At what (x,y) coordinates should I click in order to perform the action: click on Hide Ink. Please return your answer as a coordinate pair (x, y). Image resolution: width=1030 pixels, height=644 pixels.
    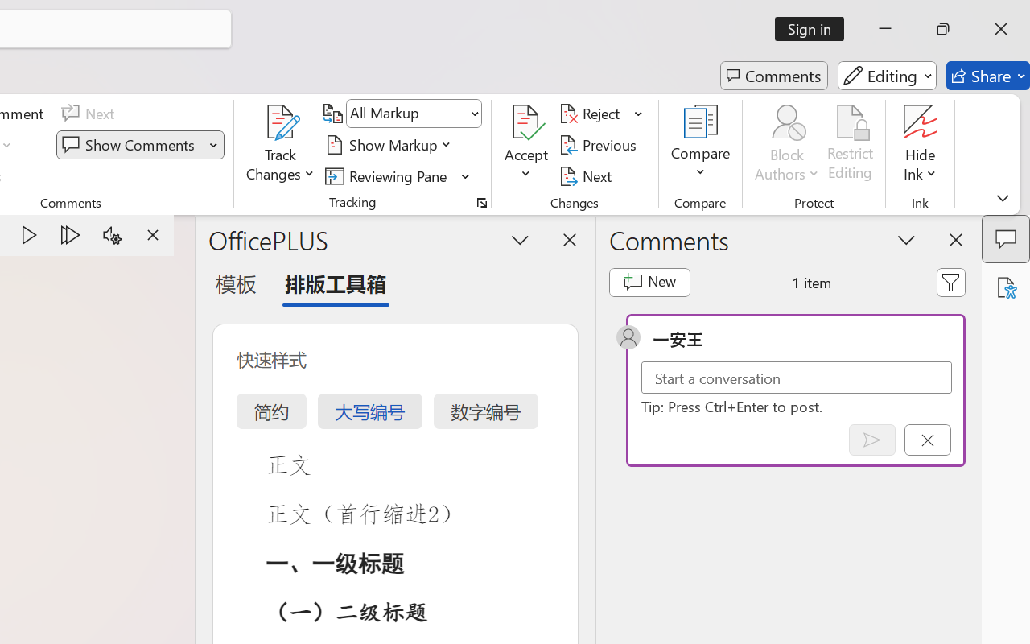
    Looking at the image, I should click on (921, 145).